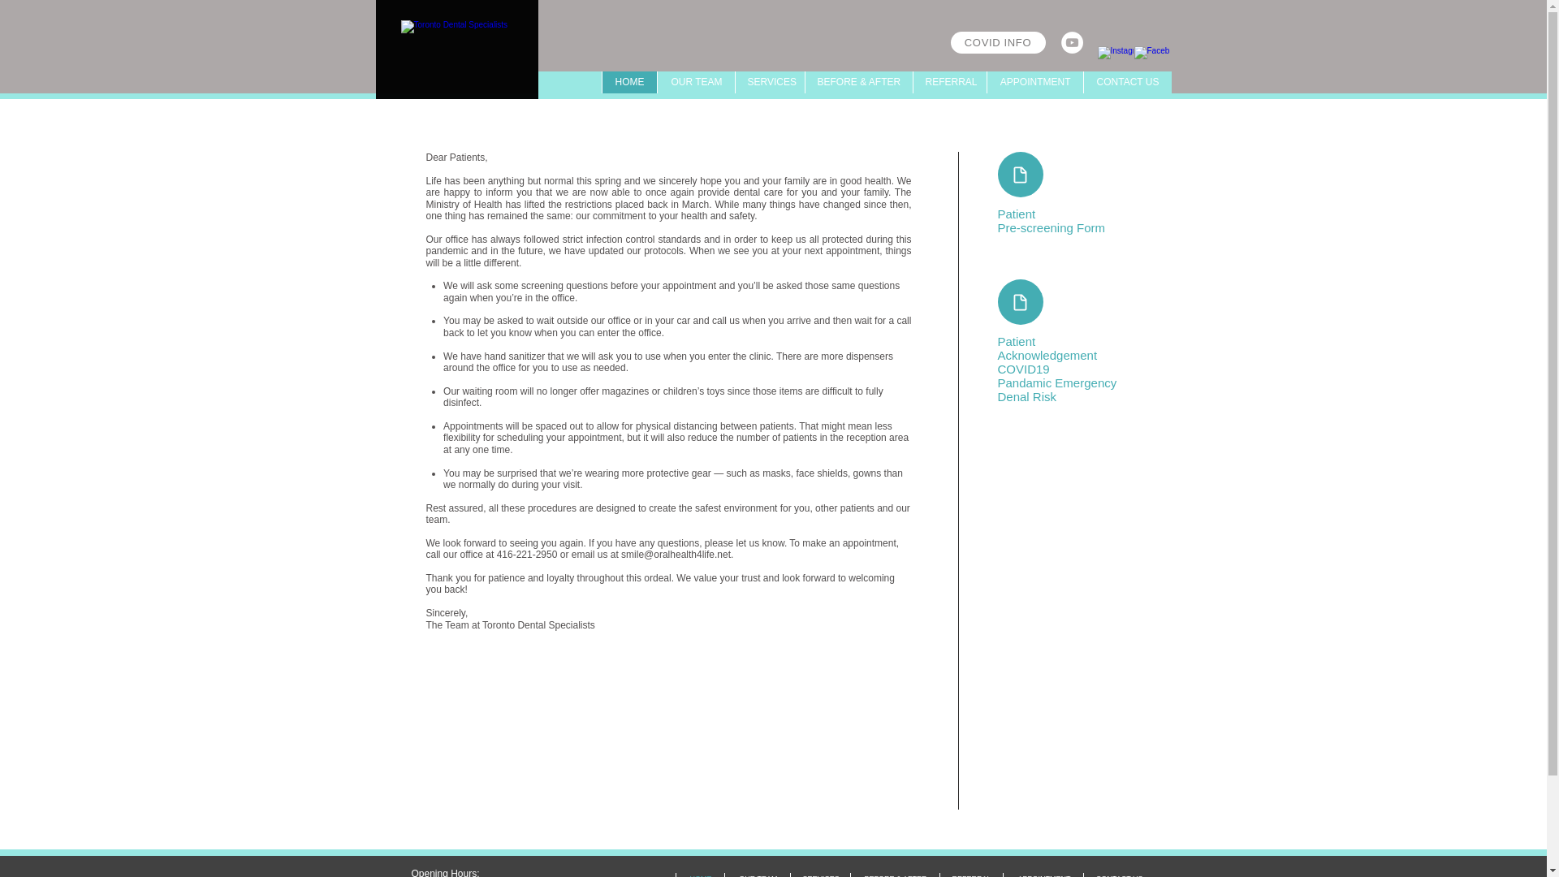 This screenshot has width=1559, height=877. I want to click on CONTACT US, so click(1119, 875).